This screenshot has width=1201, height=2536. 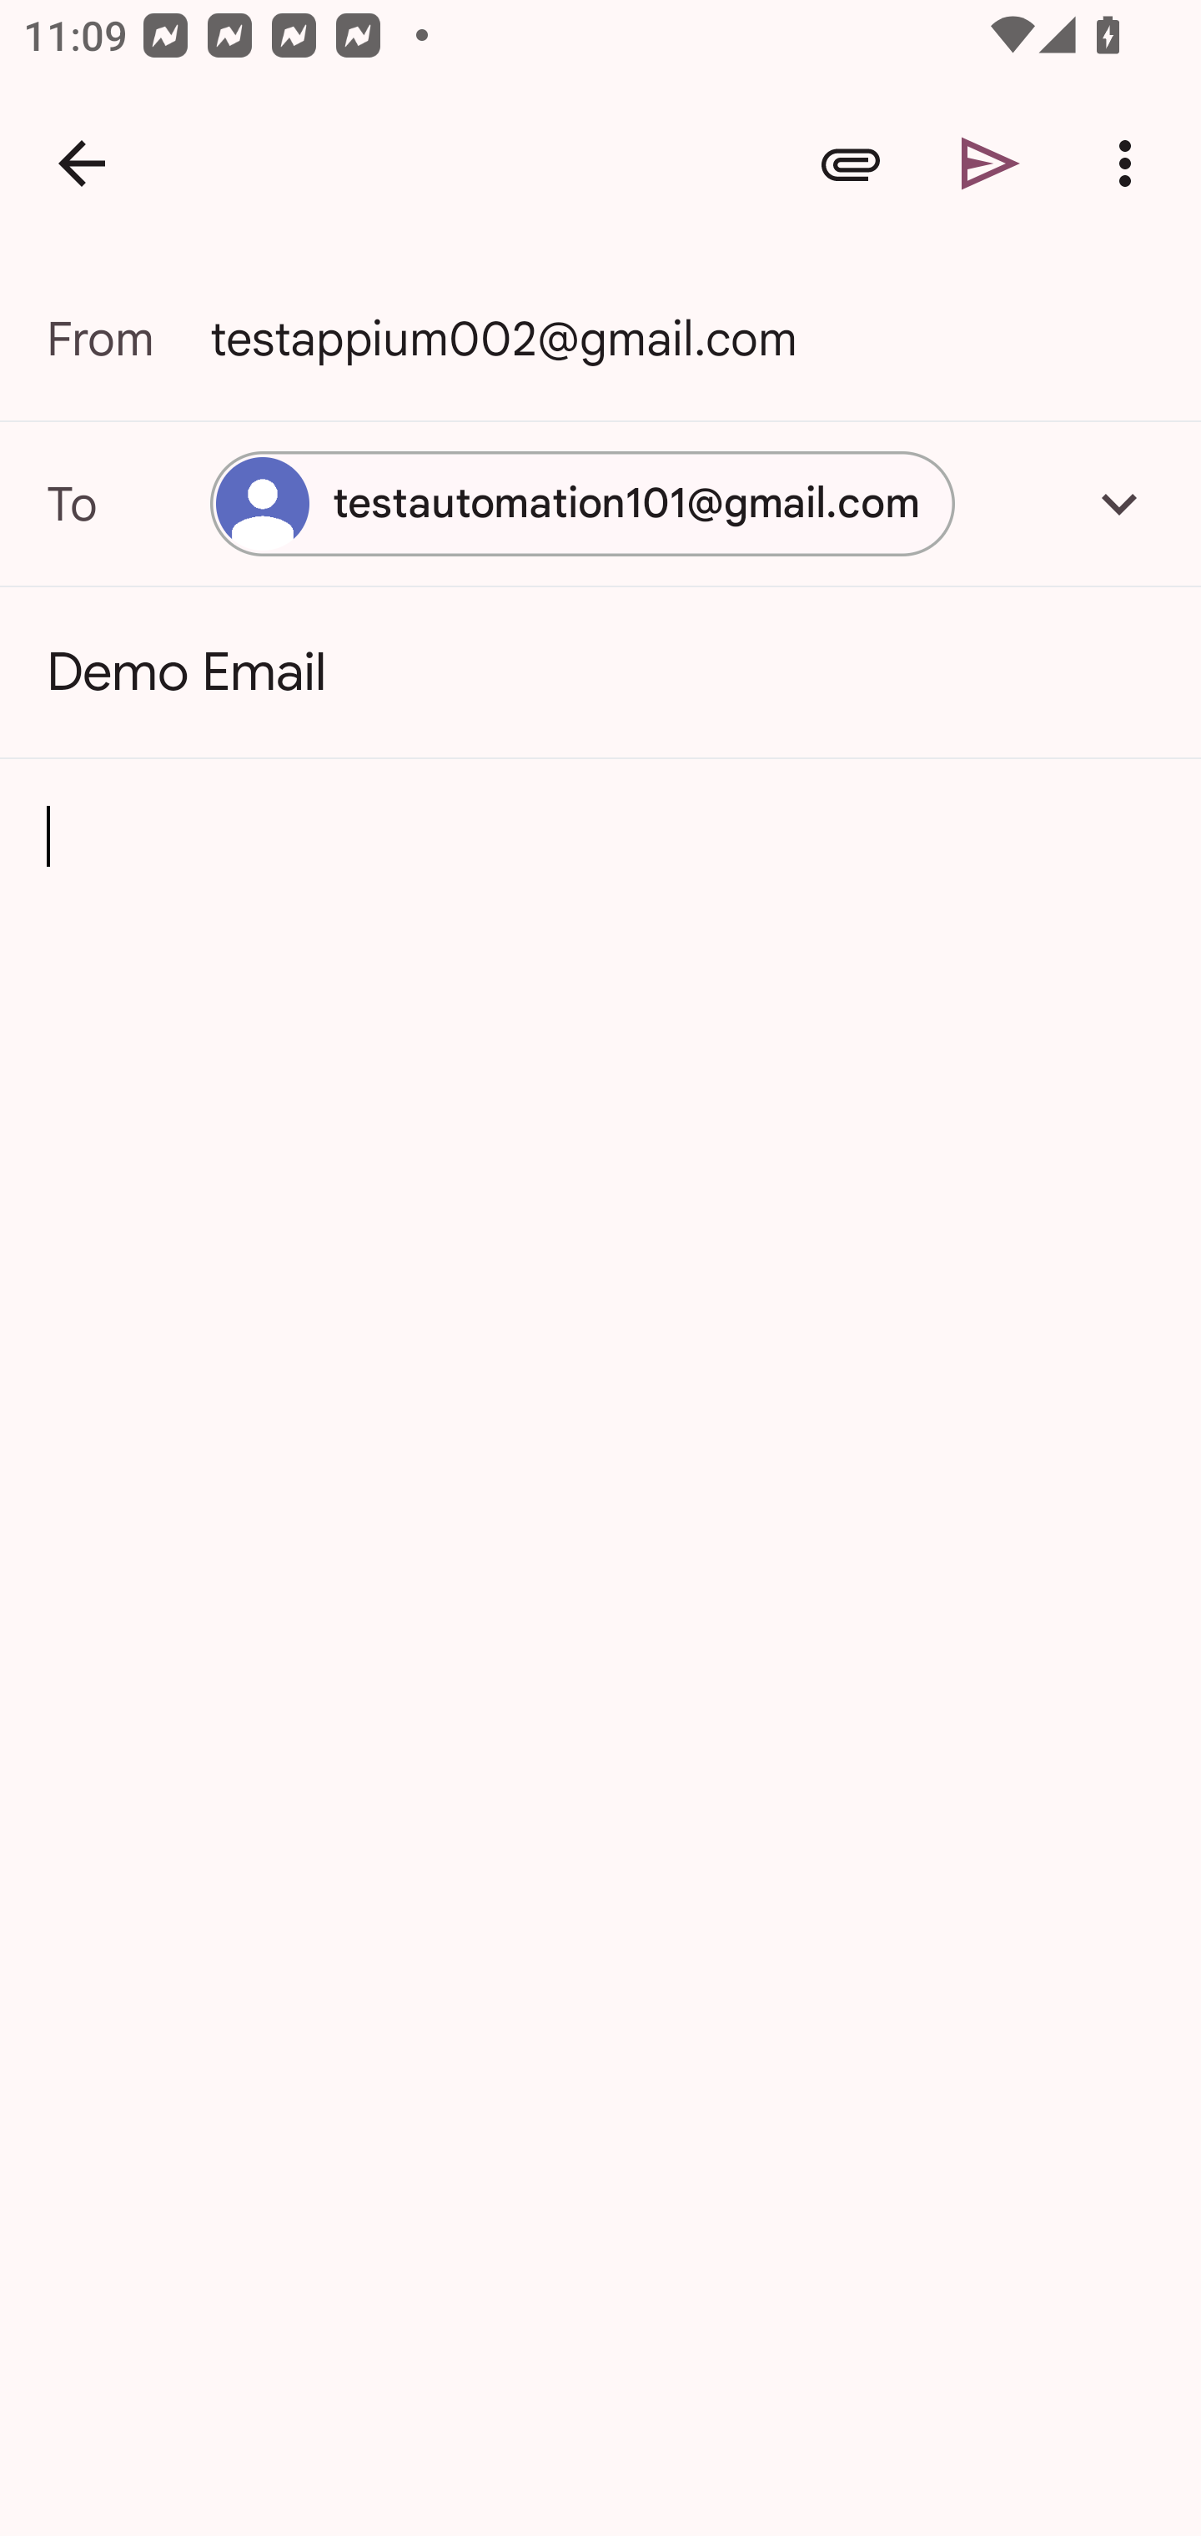 I want to click on Navigate up, so click(x=82, y=164).